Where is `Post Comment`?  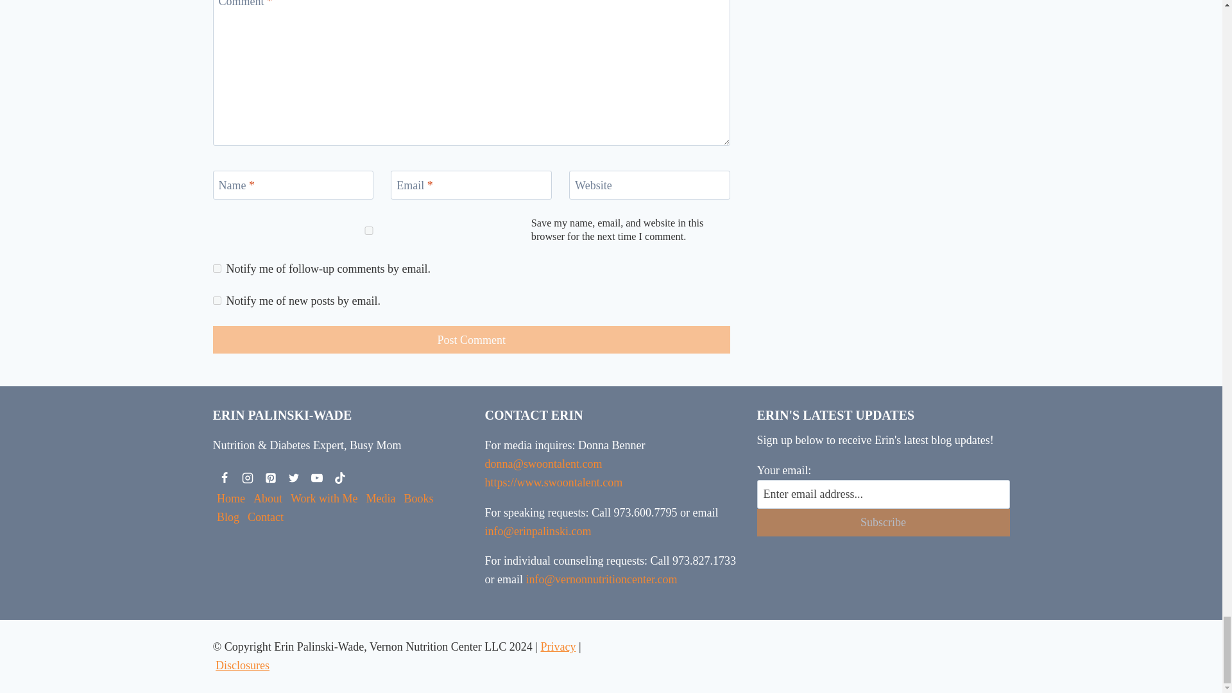 Post Comment is located at coordinates (472, 339).